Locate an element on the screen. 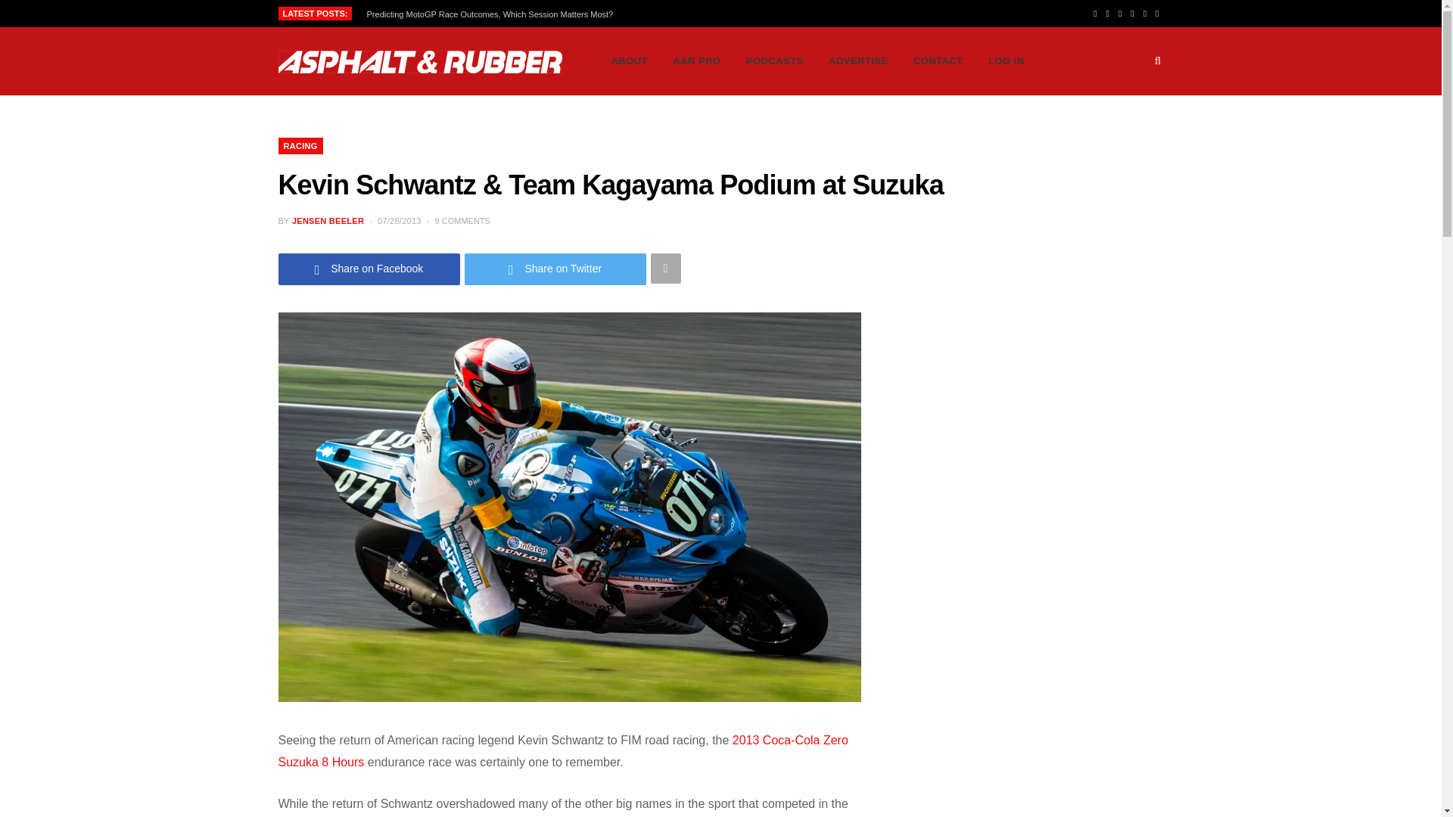  RACING is located at coordinates (300, 146).